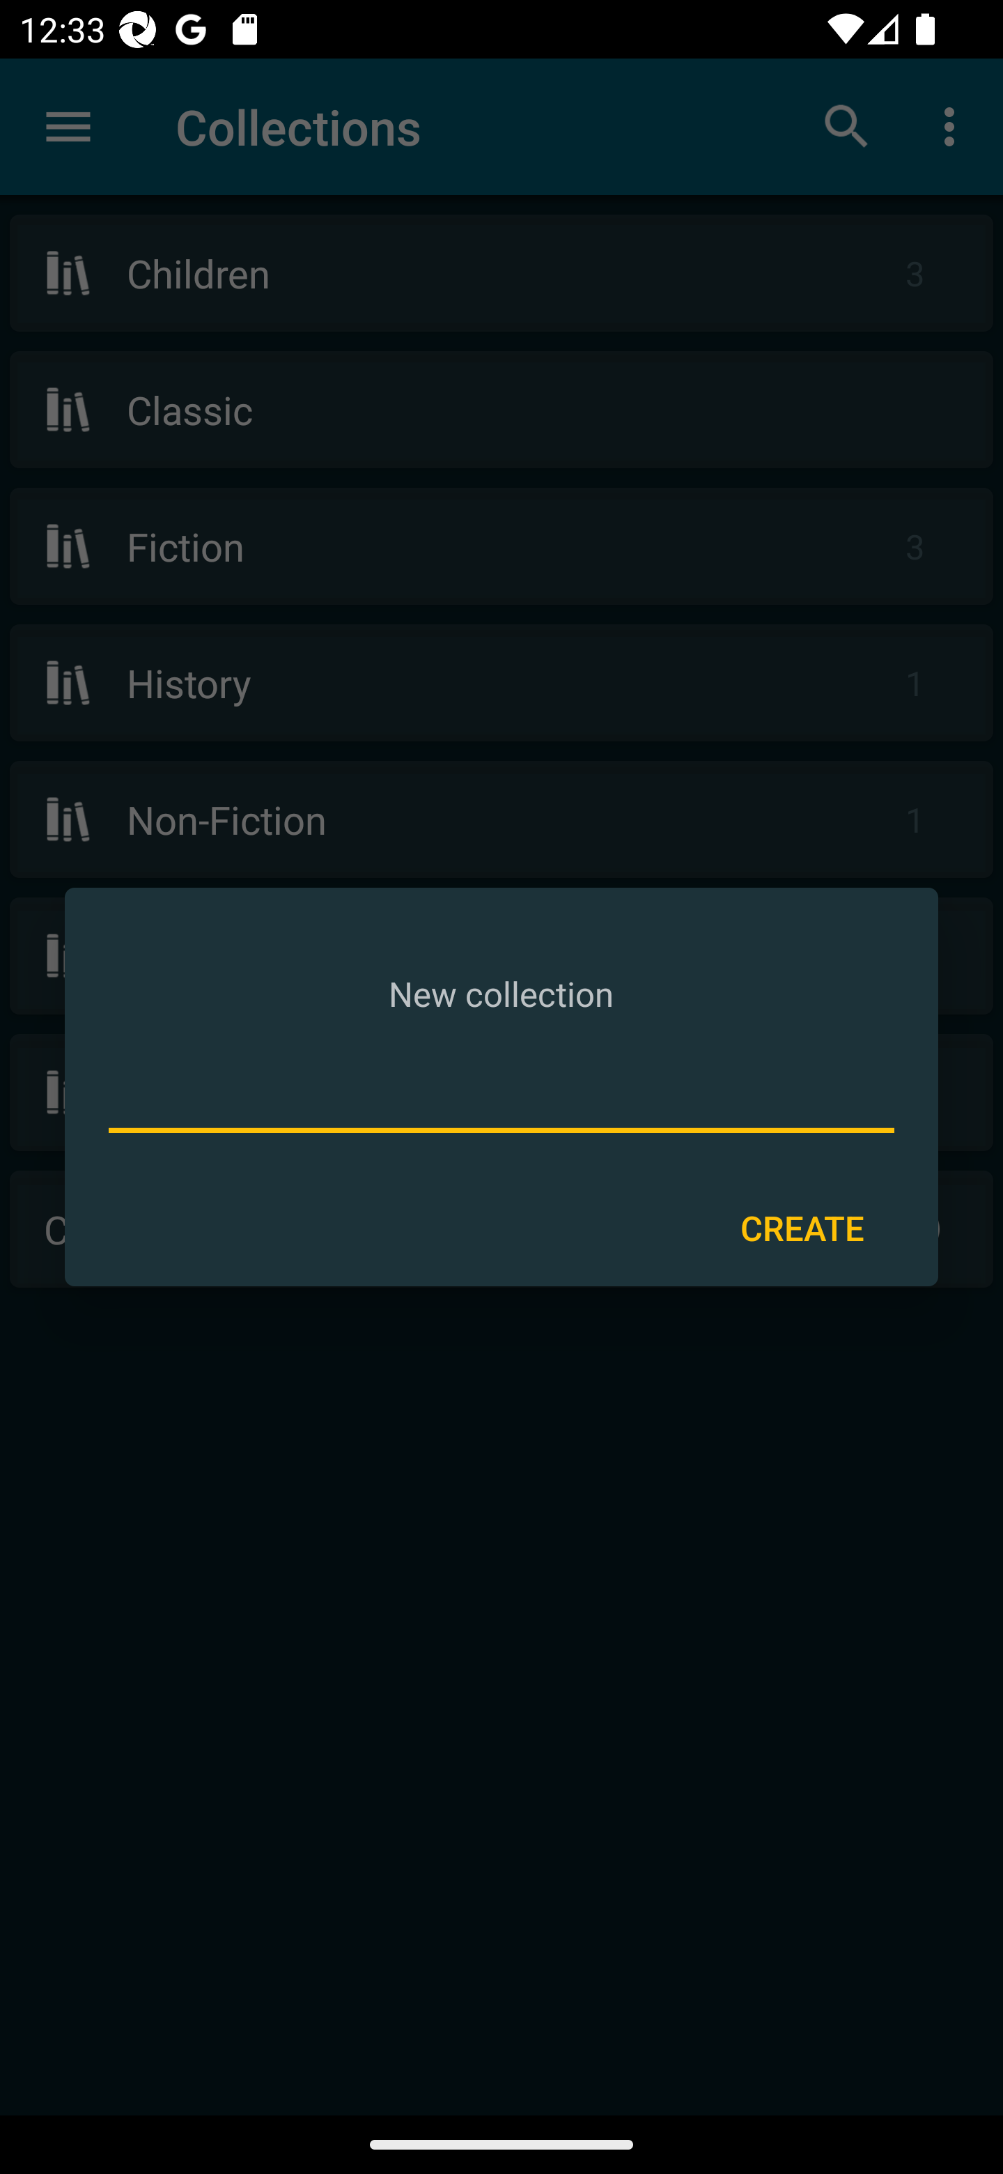  Describe the element at coordinates (802, 1228) in the screenshot. I see `CREATE` at that location.